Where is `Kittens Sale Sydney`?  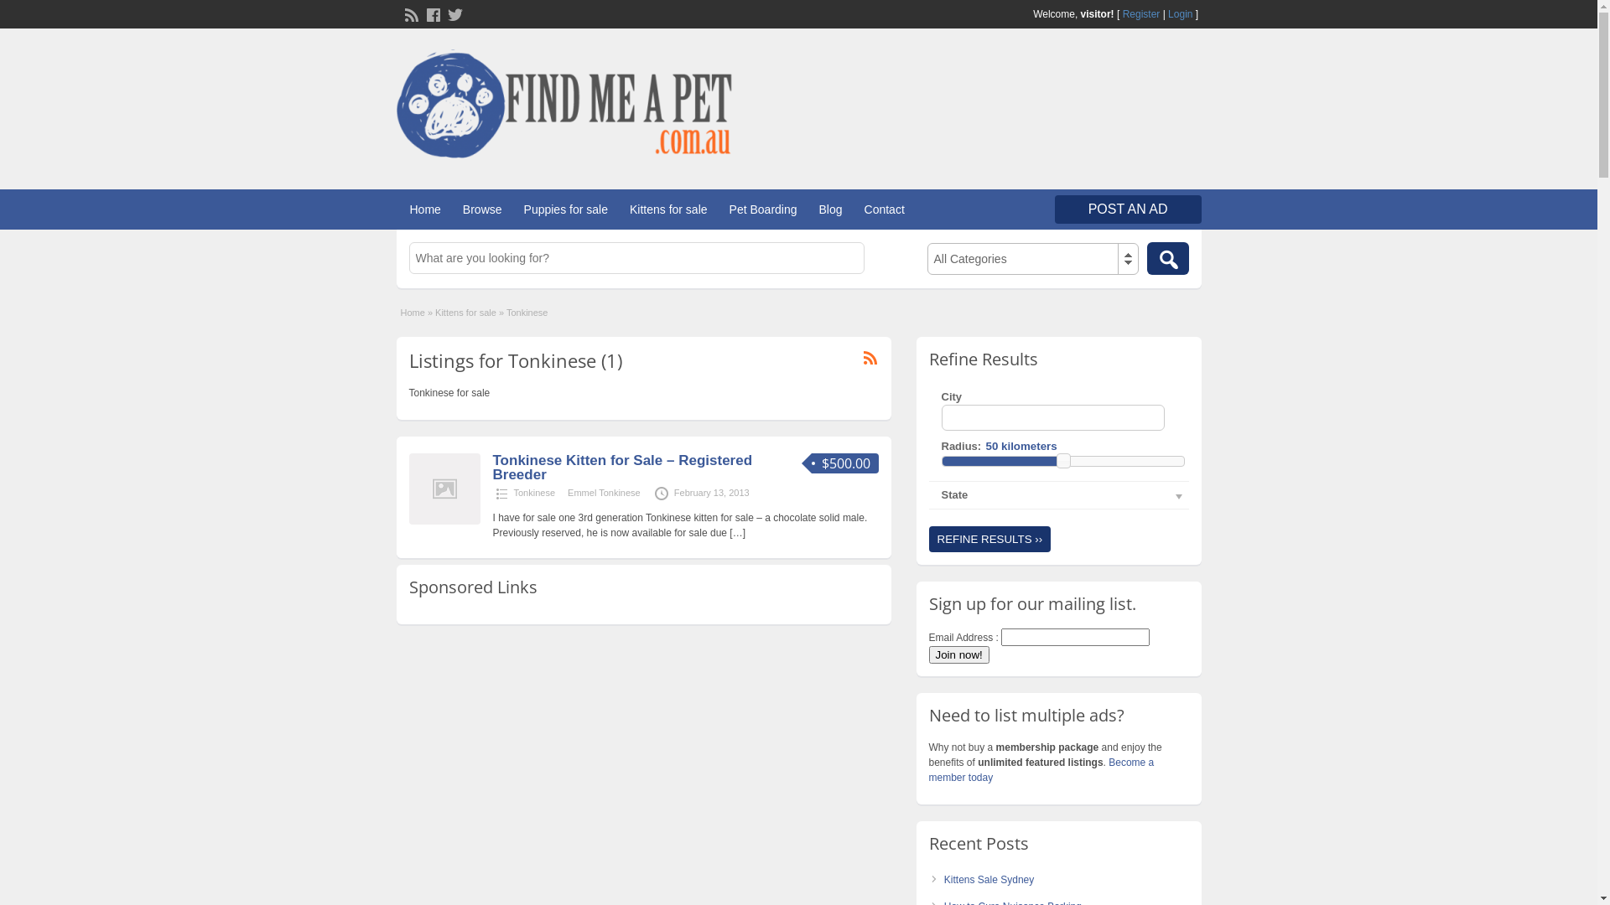
Kittens Sale Sydney is located at coordinates (989, 880).